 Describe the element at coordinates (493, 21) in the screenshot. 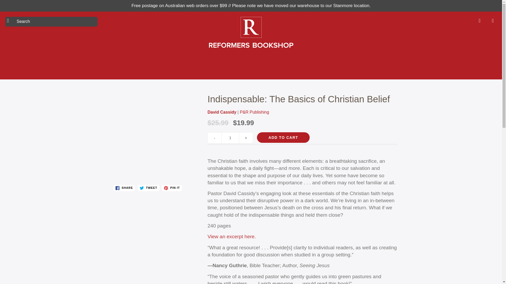

I see `You have 0 items in your cart` at that location.